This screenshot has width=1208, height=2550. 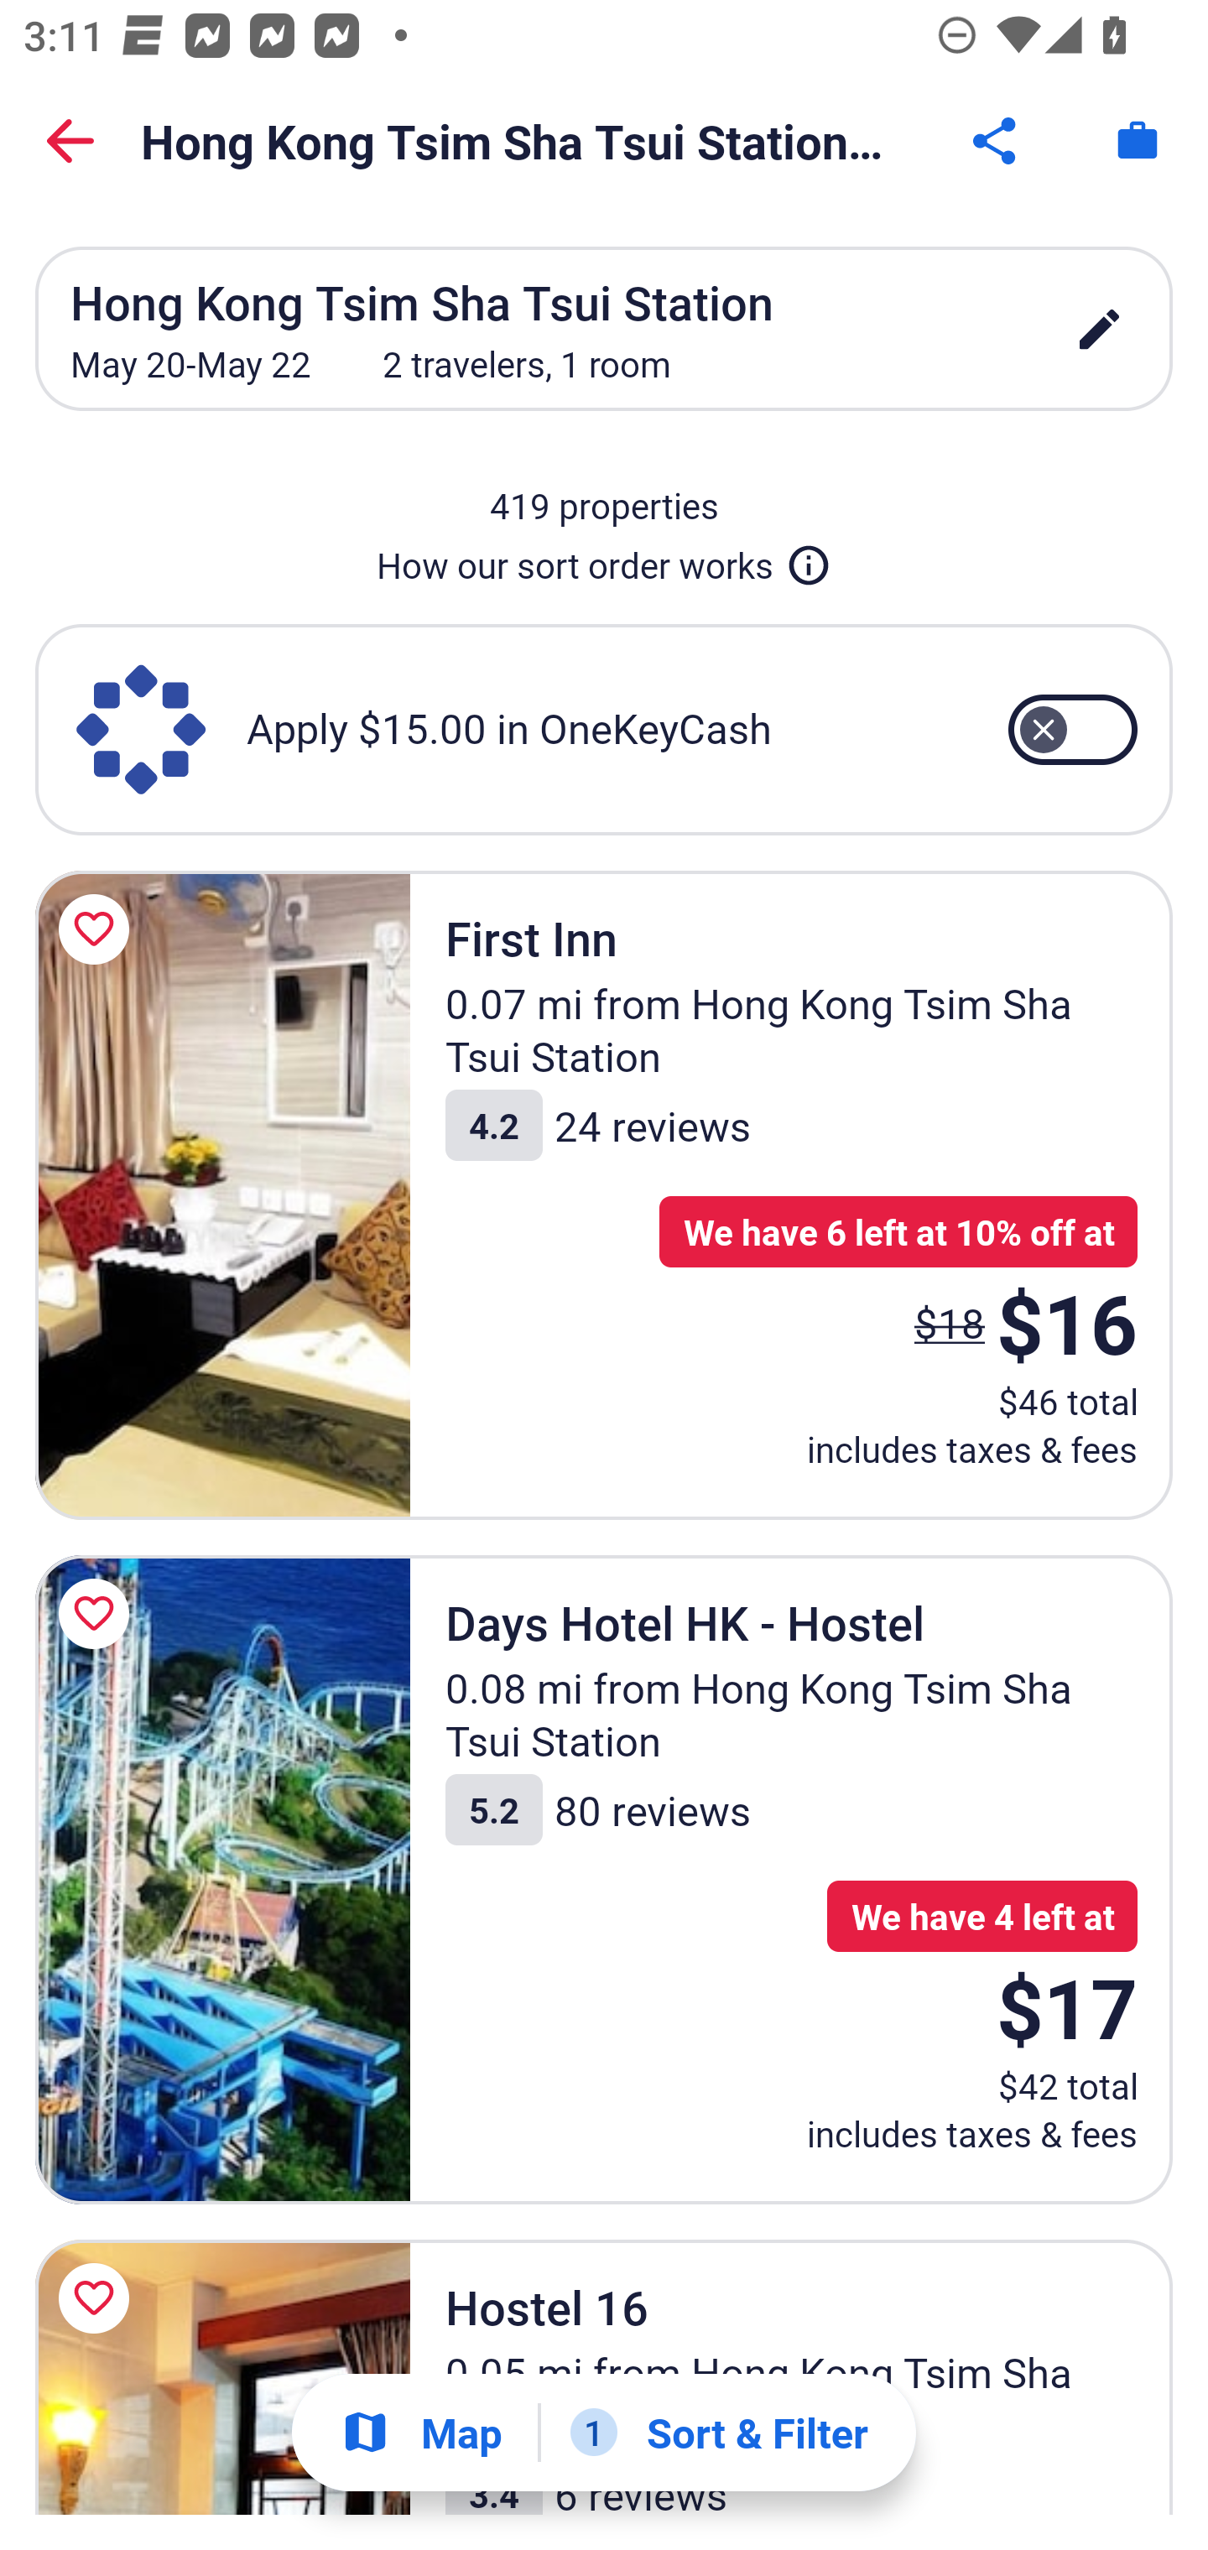 I want to click on Save Hostel 16 to a trip, so click(x=99, y=2298).